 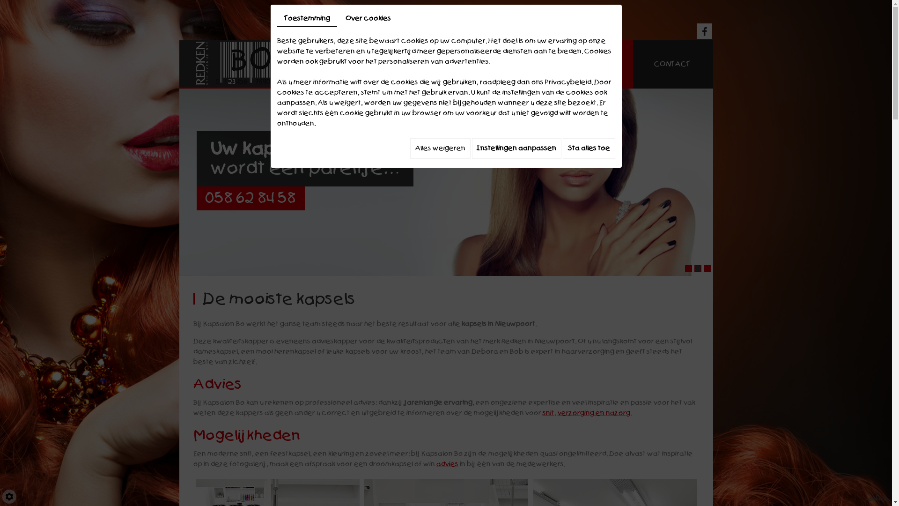 I want to click on HOME, so click(x=336, y=65).